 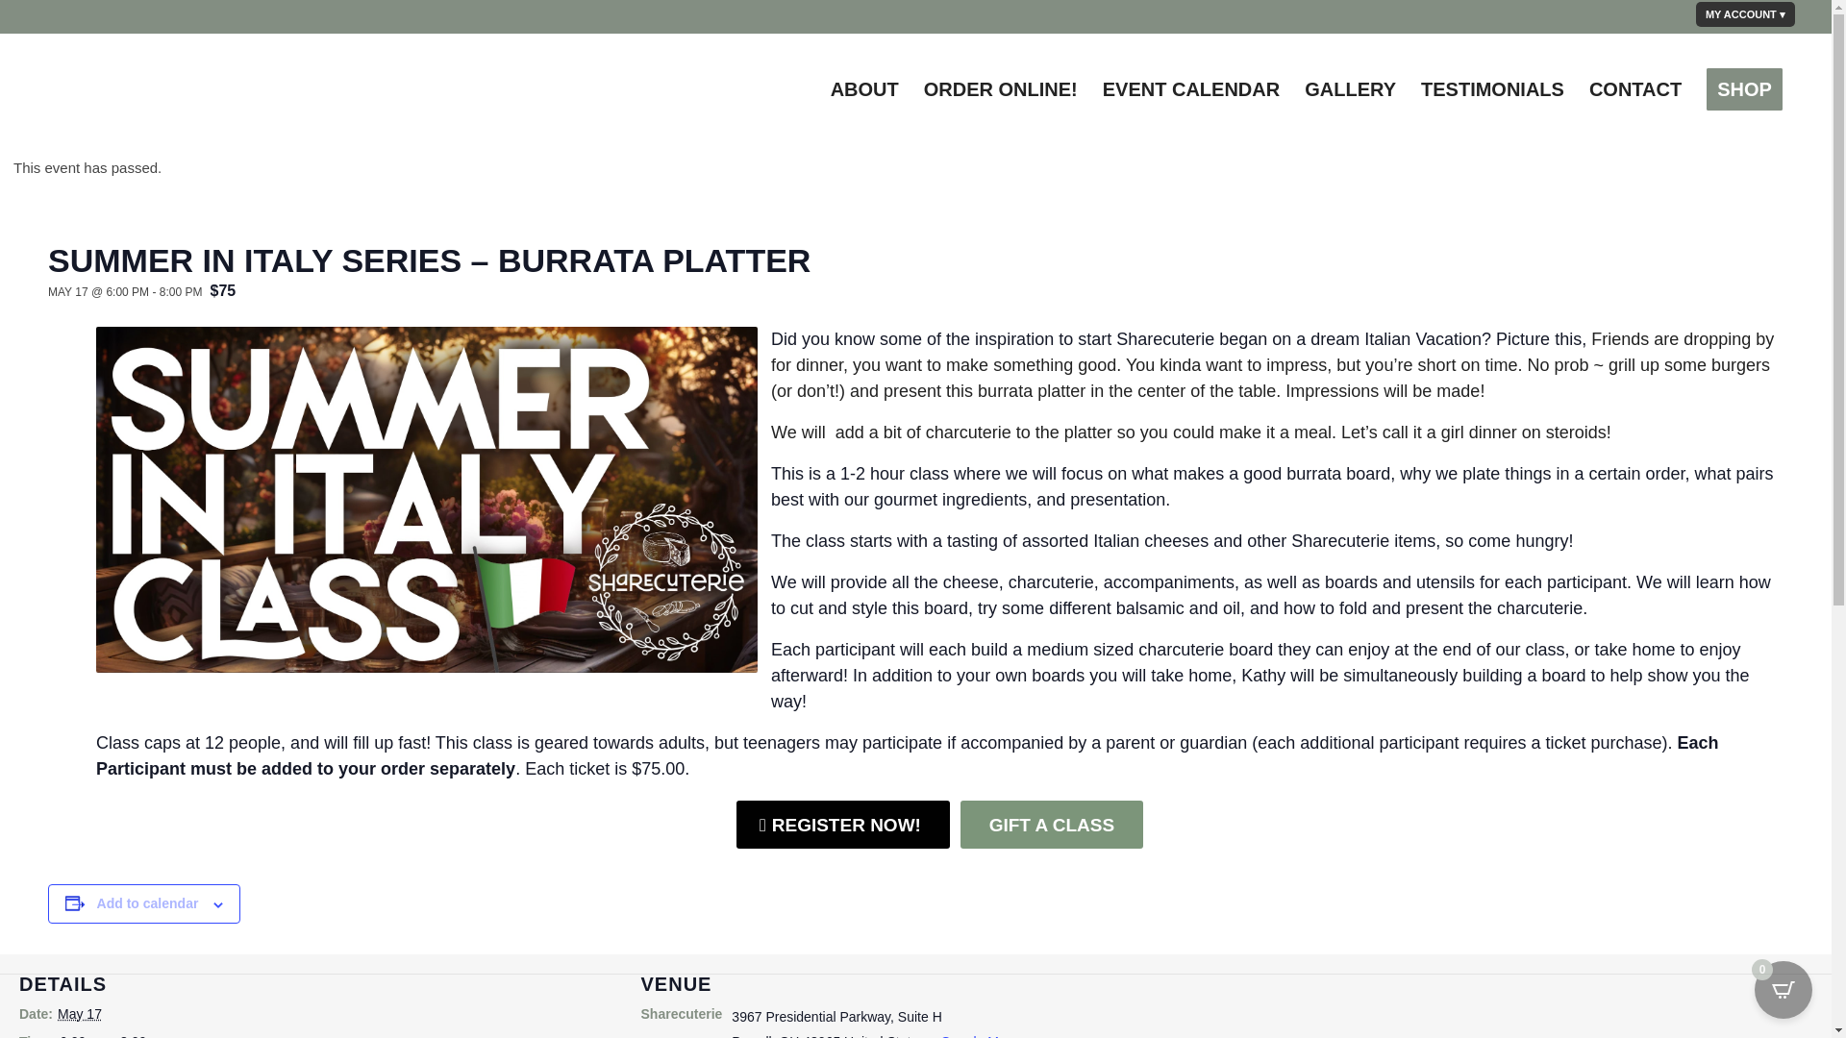 I want to click on 2024-05-17, so click(x=79, y=1013).